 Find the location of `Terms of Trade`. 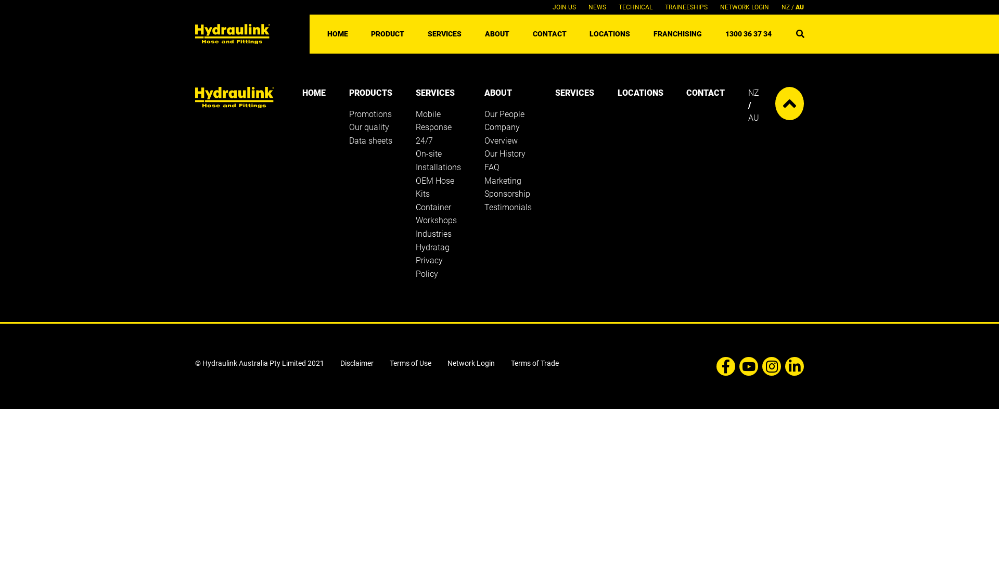

Terms of Trade is located at coordinates (535, 363).